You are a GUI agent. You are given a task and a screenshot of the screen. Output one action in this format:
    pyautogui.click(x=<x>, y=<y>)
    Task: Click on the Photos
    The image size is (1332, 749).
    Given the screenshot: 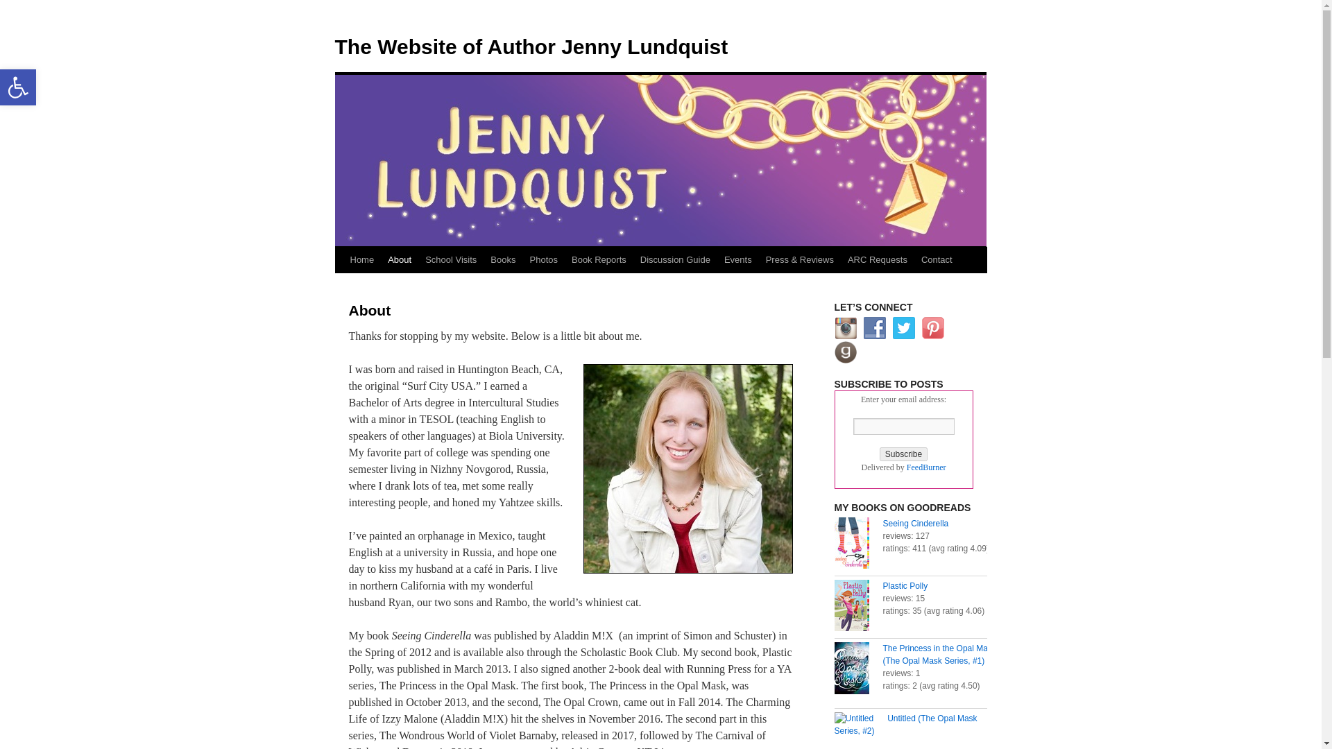 What is the action you would take?
    pyautogui.click(x=544, y=260)
    